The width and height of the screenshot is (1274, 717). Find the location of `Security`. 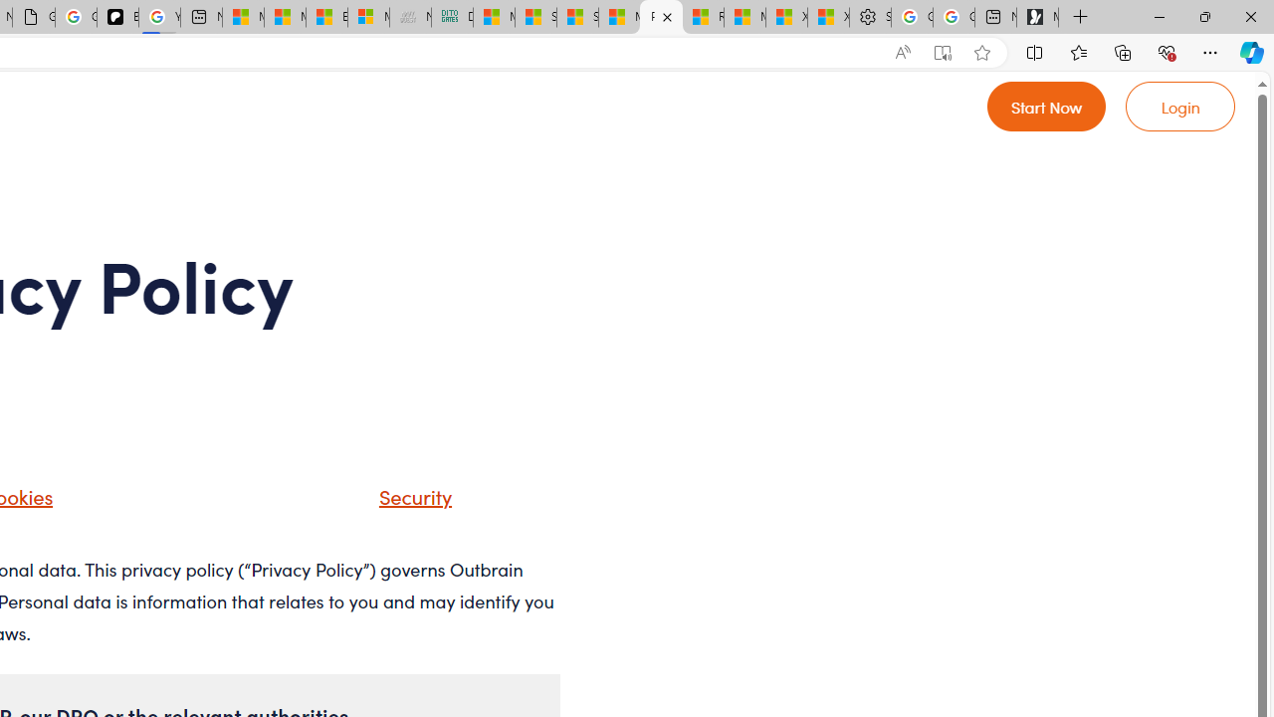

Security is located at coordinates (410, 496).